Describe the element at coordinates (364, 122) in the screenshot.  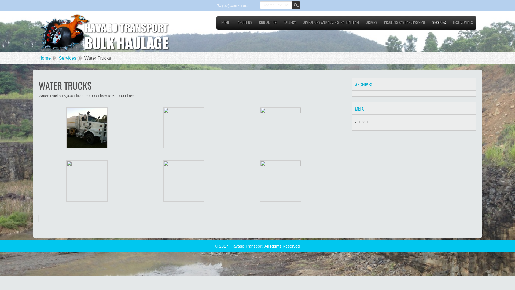
I see `Log in` at that location.